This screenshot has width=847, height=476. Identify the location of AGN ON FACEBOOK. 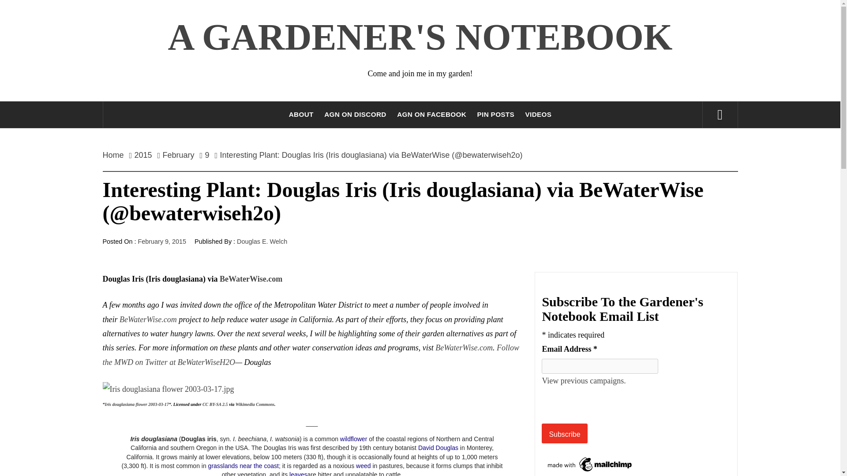
(431, 115).